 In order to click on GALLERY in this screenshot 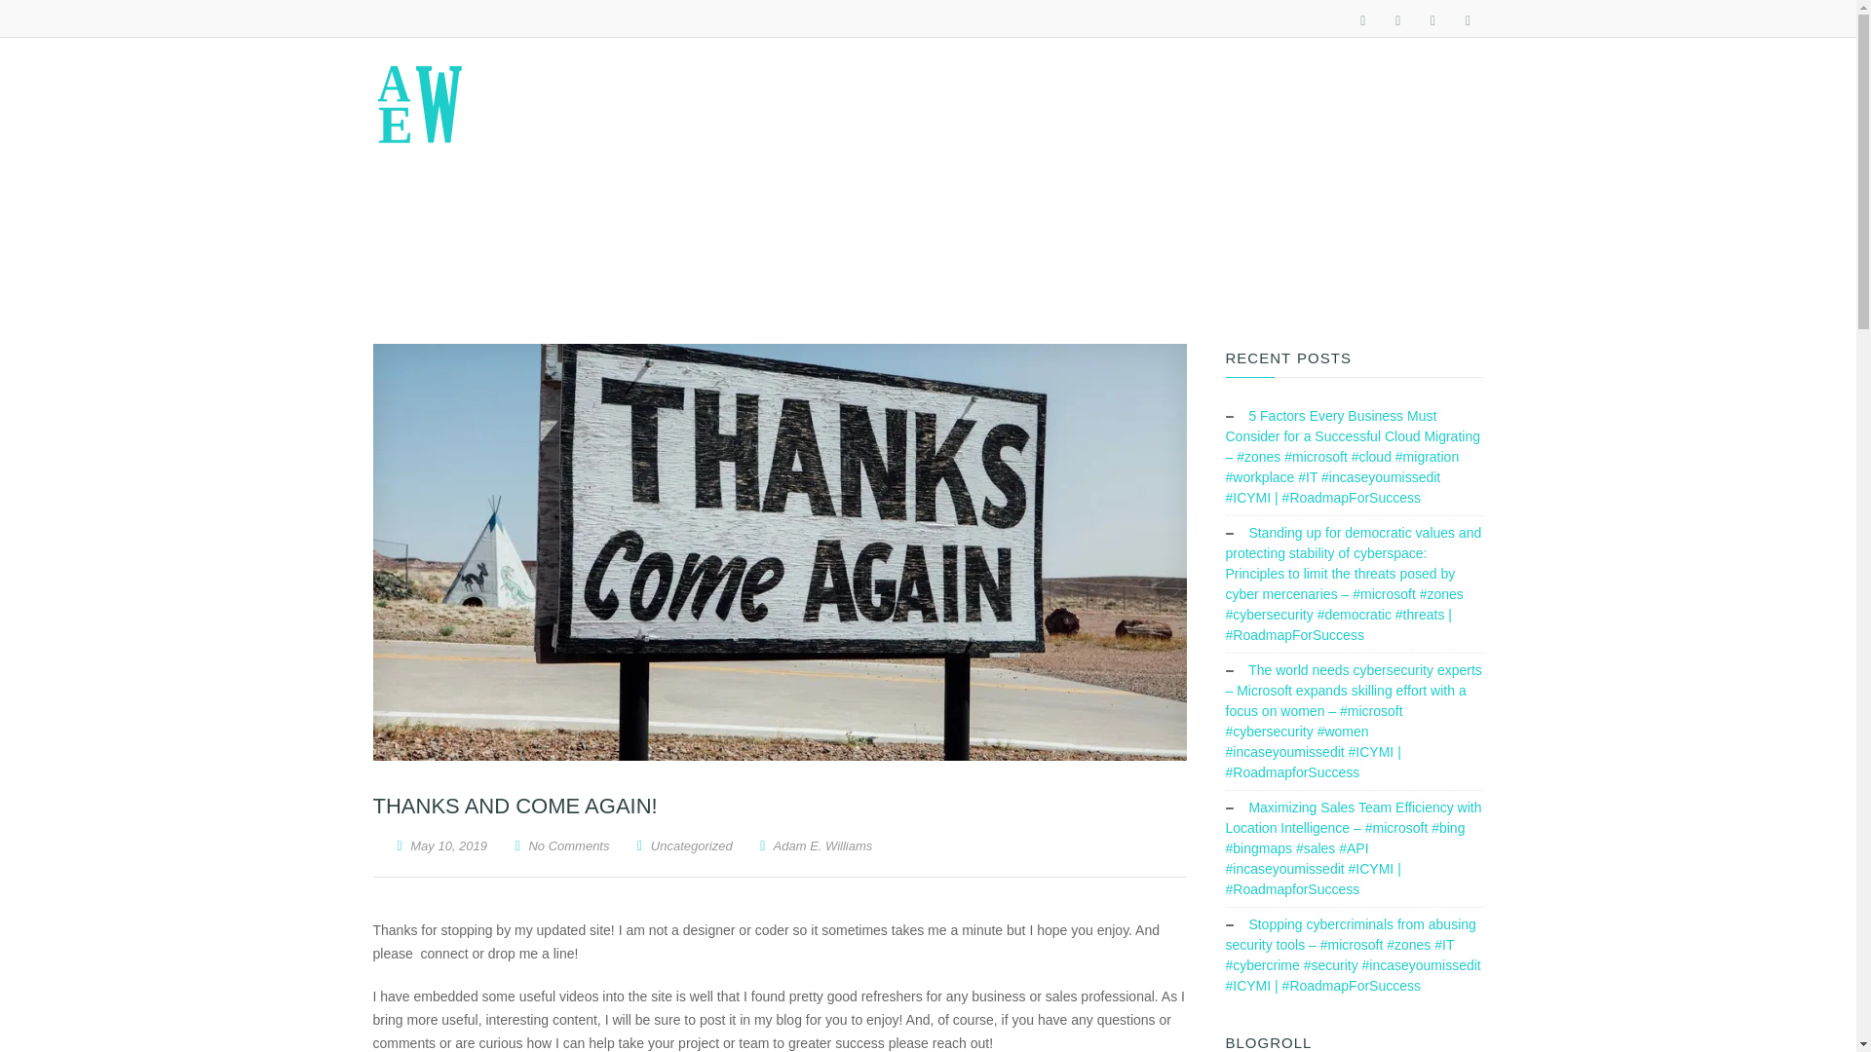, I will do `click(1052, 239)`.